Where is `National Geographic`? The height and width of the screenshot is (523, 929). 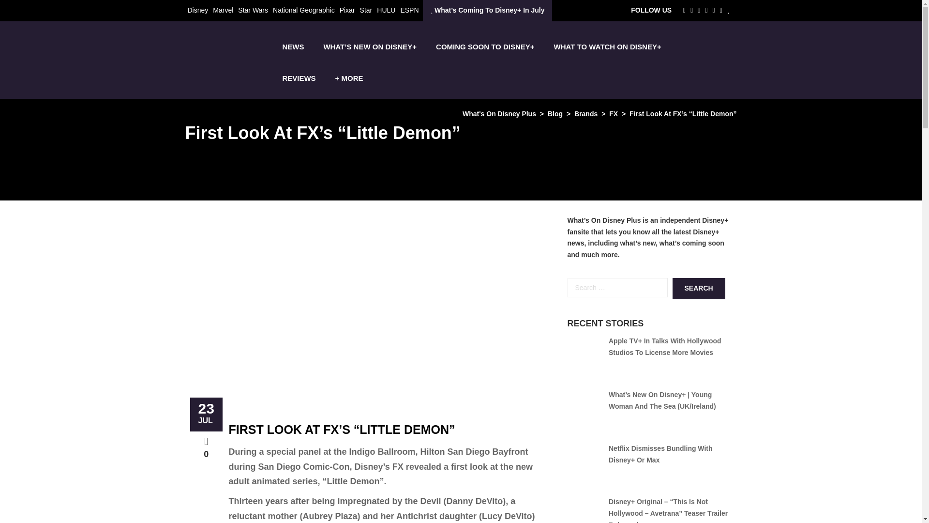 National Geographic is located at coordinates (304, 10).